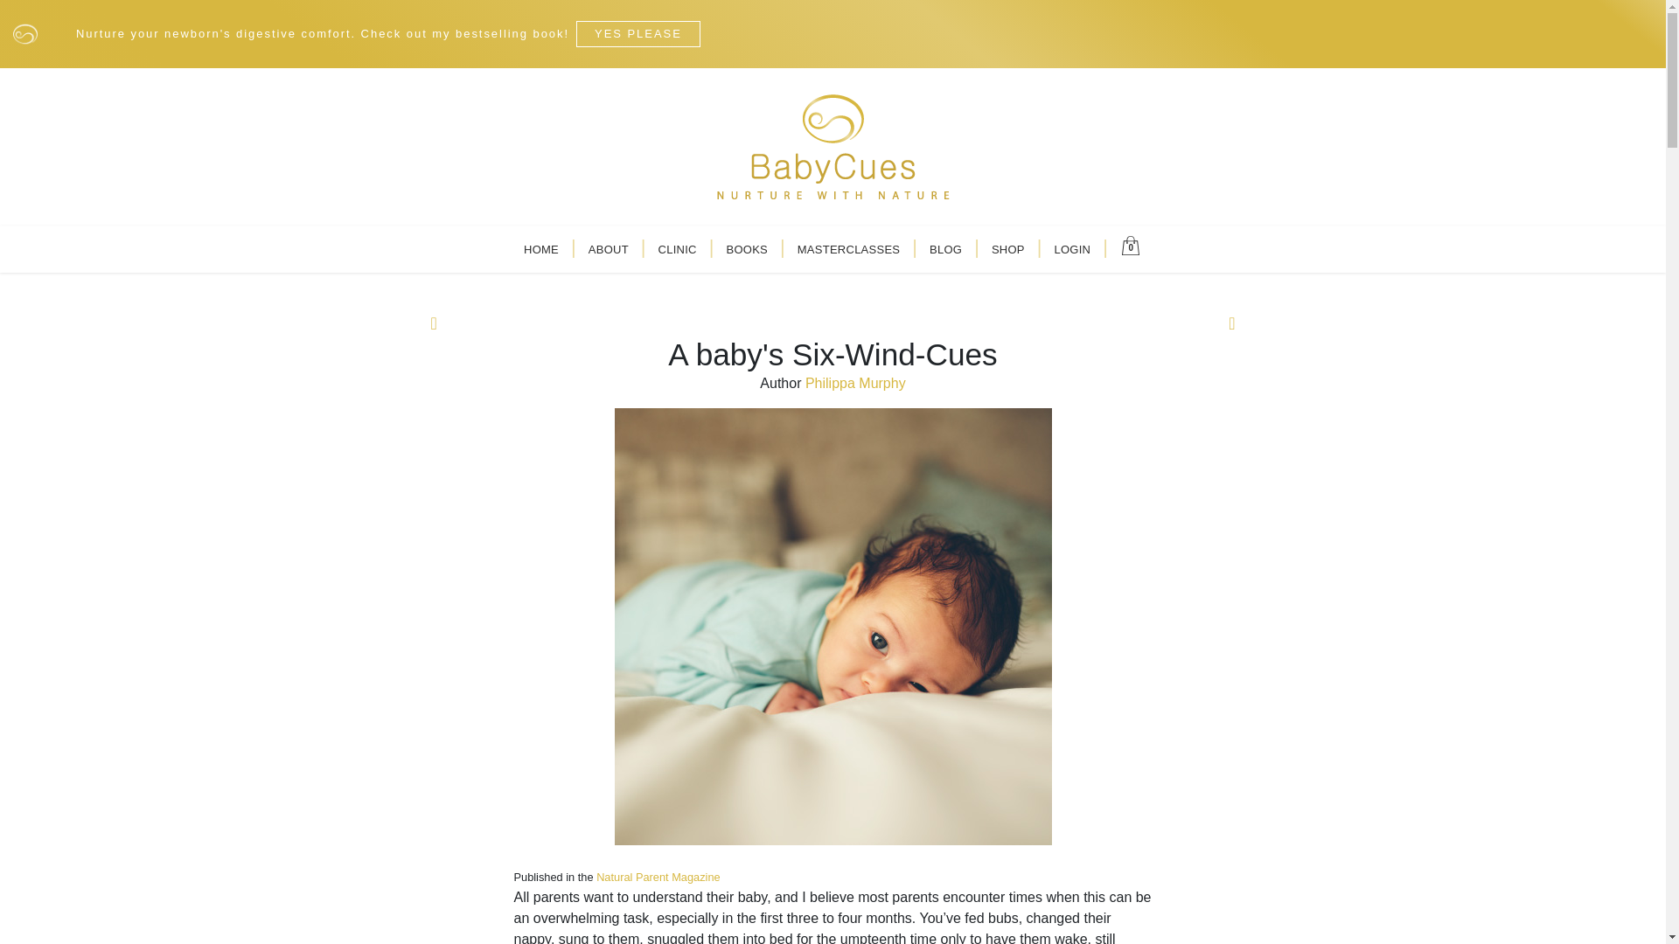 The width and height of the screenshot is (1679, 944). I want to click on View the About page, so click(609, 249).